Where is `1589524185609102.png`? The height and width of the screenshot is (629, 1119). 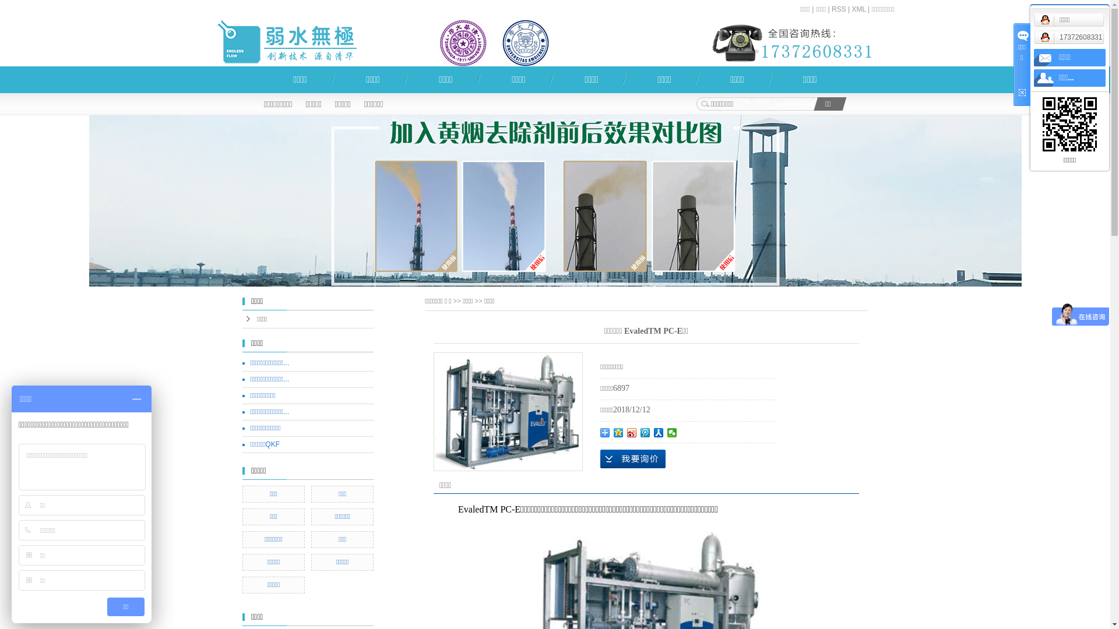 1589524185609102.png is located at coordinates (793, 43).